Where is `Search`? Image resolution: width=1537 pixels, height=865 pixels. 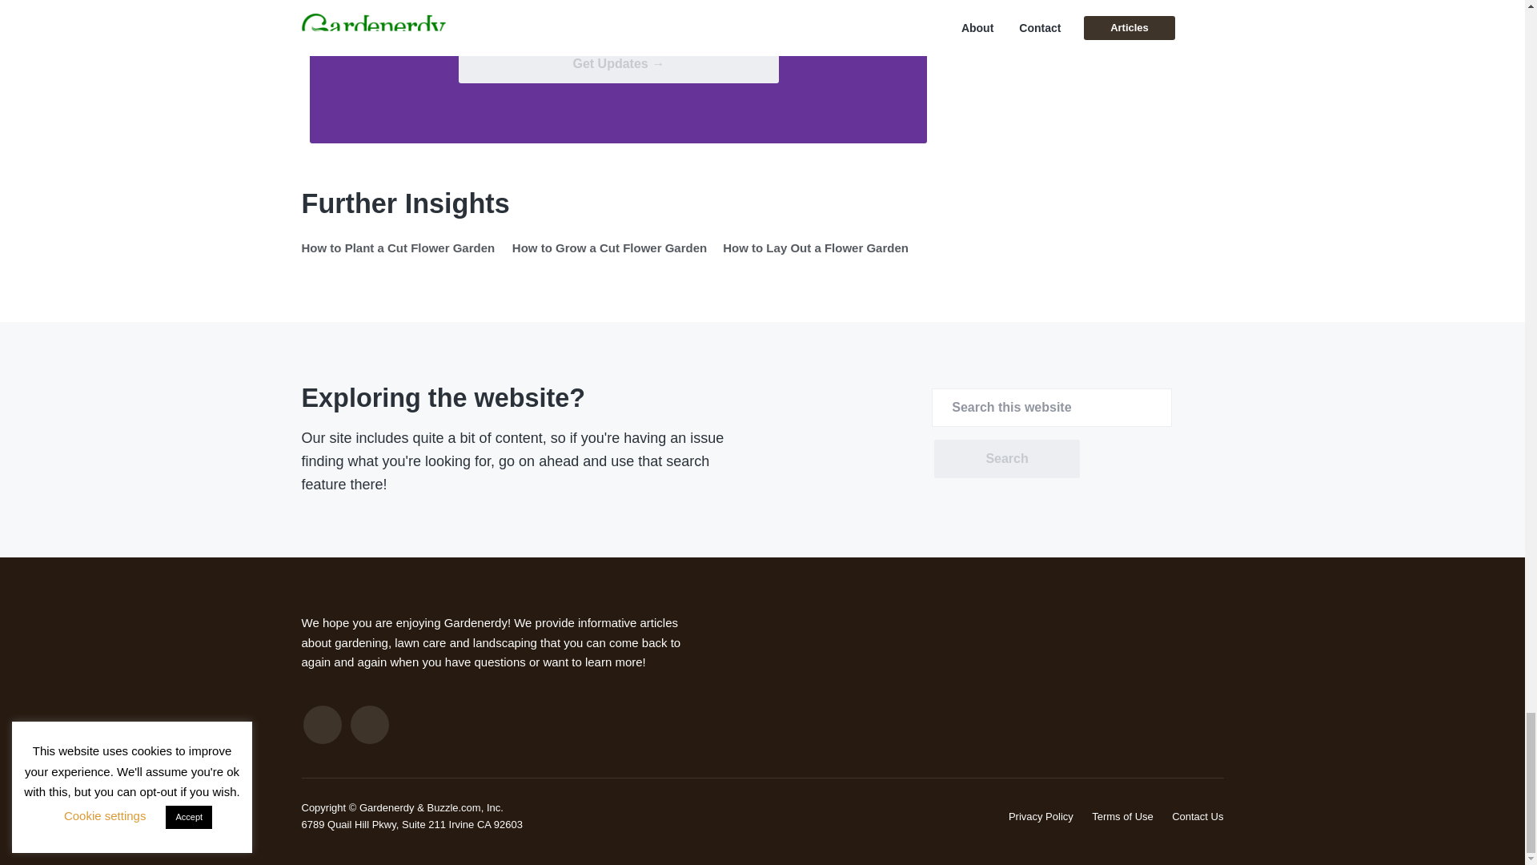
Search is located at coordinates (1006, 458).